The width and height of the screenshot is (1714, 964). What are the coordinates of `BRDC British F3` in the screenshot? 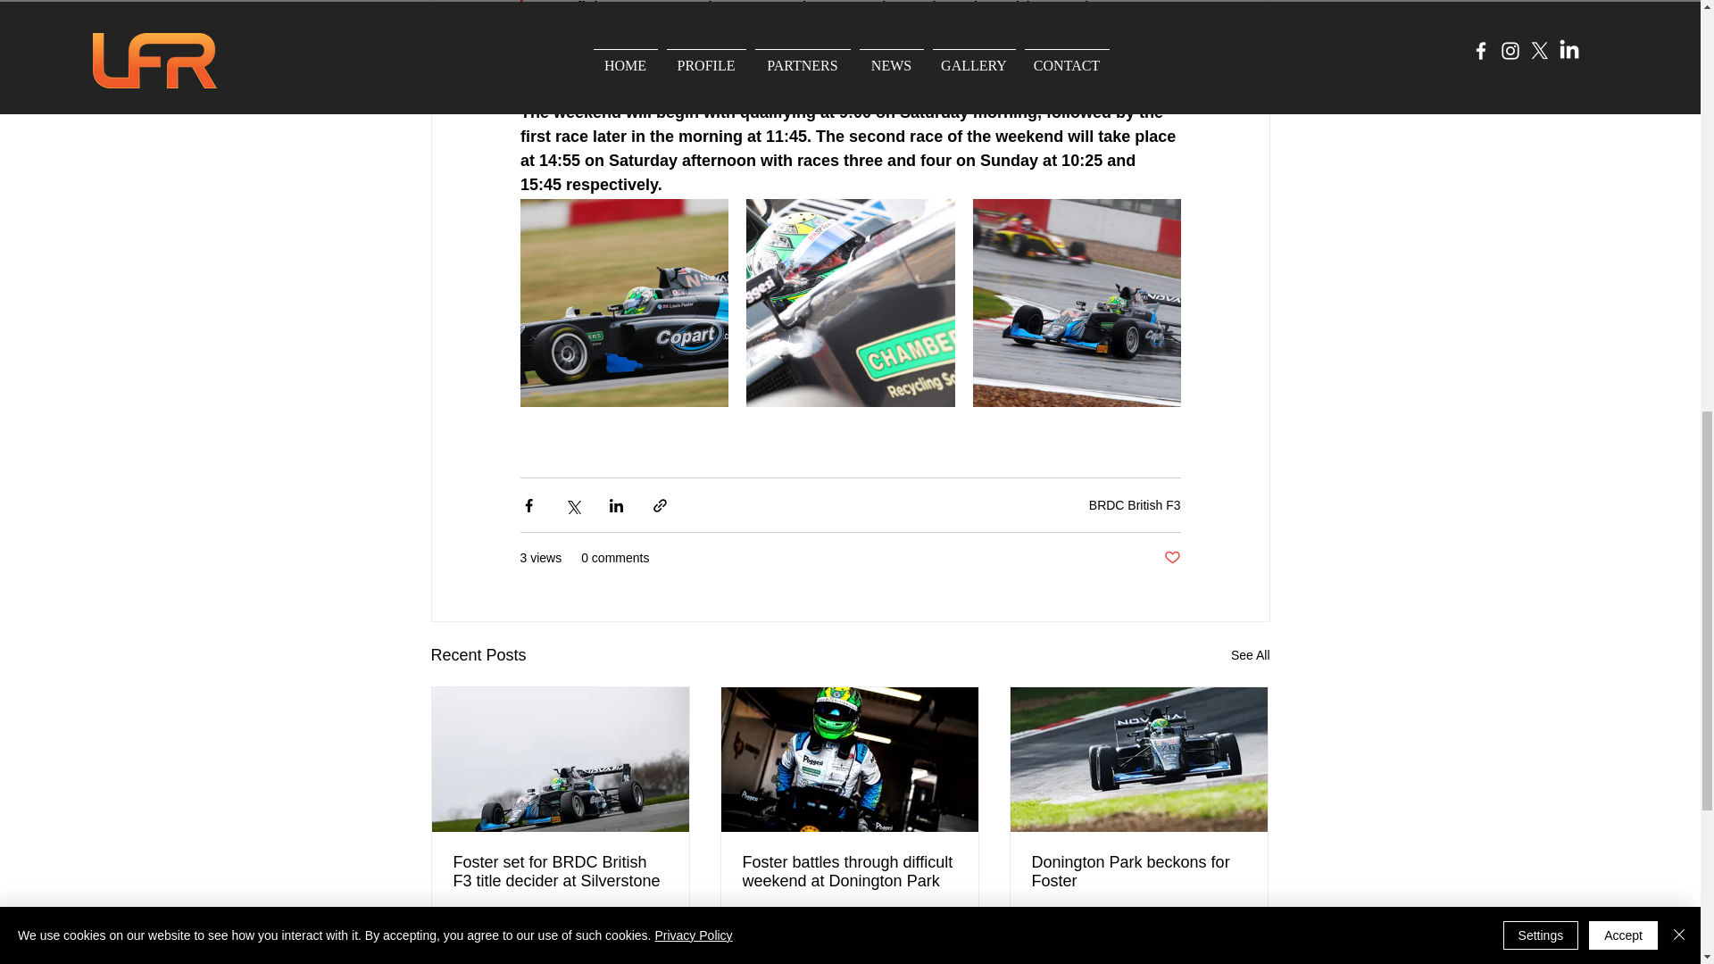 It's located at (1134, 505).